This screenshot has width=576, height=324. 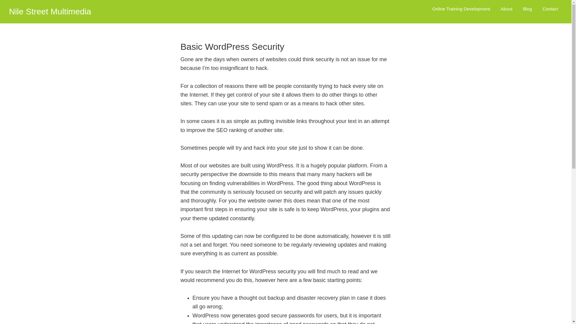 What do you see at coordinates (550, 9) in the screenshot?
I see `Contact` at bounding box center [550, 9].